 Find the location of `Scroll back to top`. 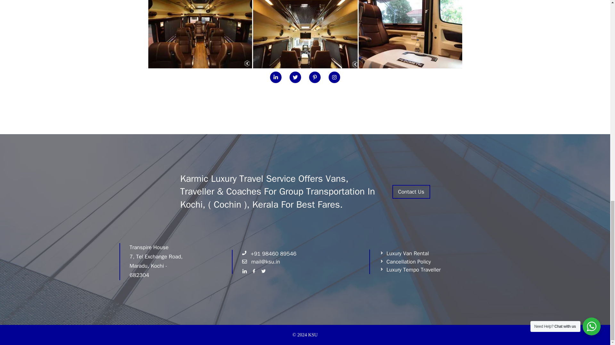

Scroll back to top is located at coordinates (594, 163).